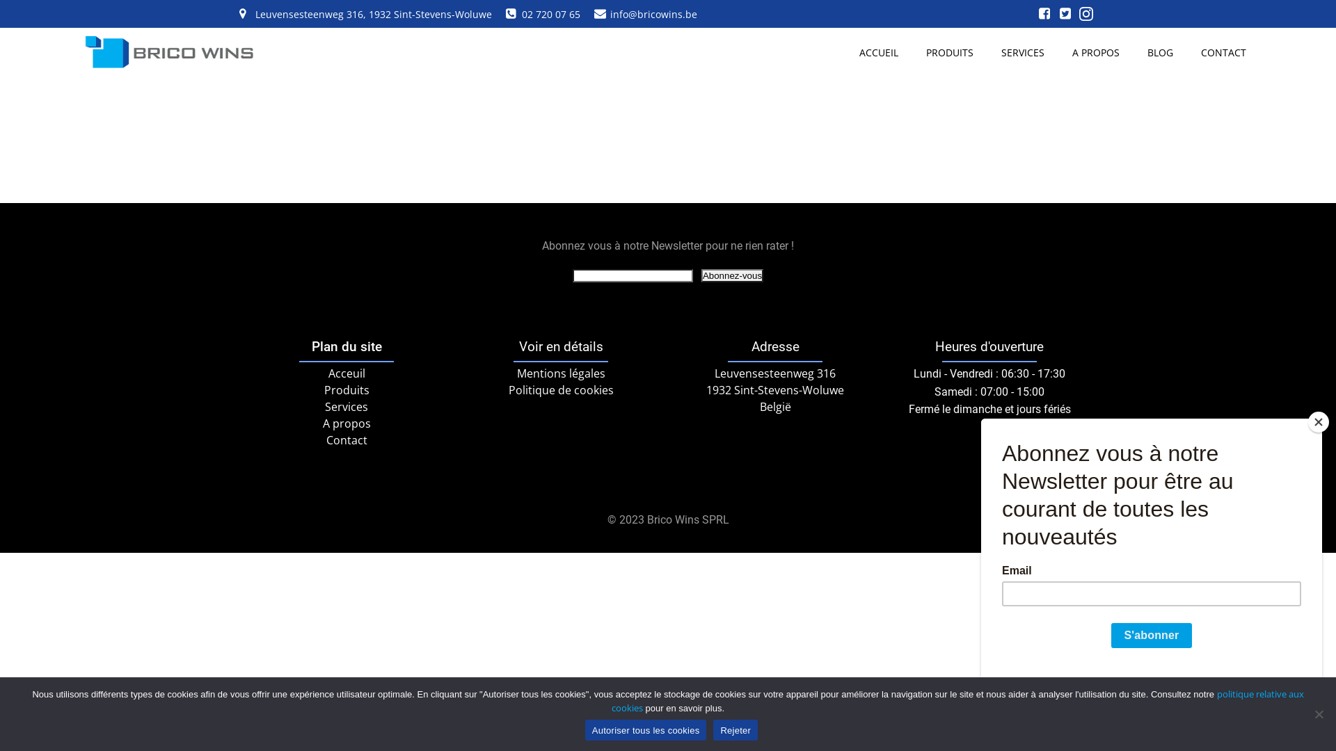  Describe the element at coordinates (646, 730) in the screenshot. I see `Autoriser tous les cookies` at that location.